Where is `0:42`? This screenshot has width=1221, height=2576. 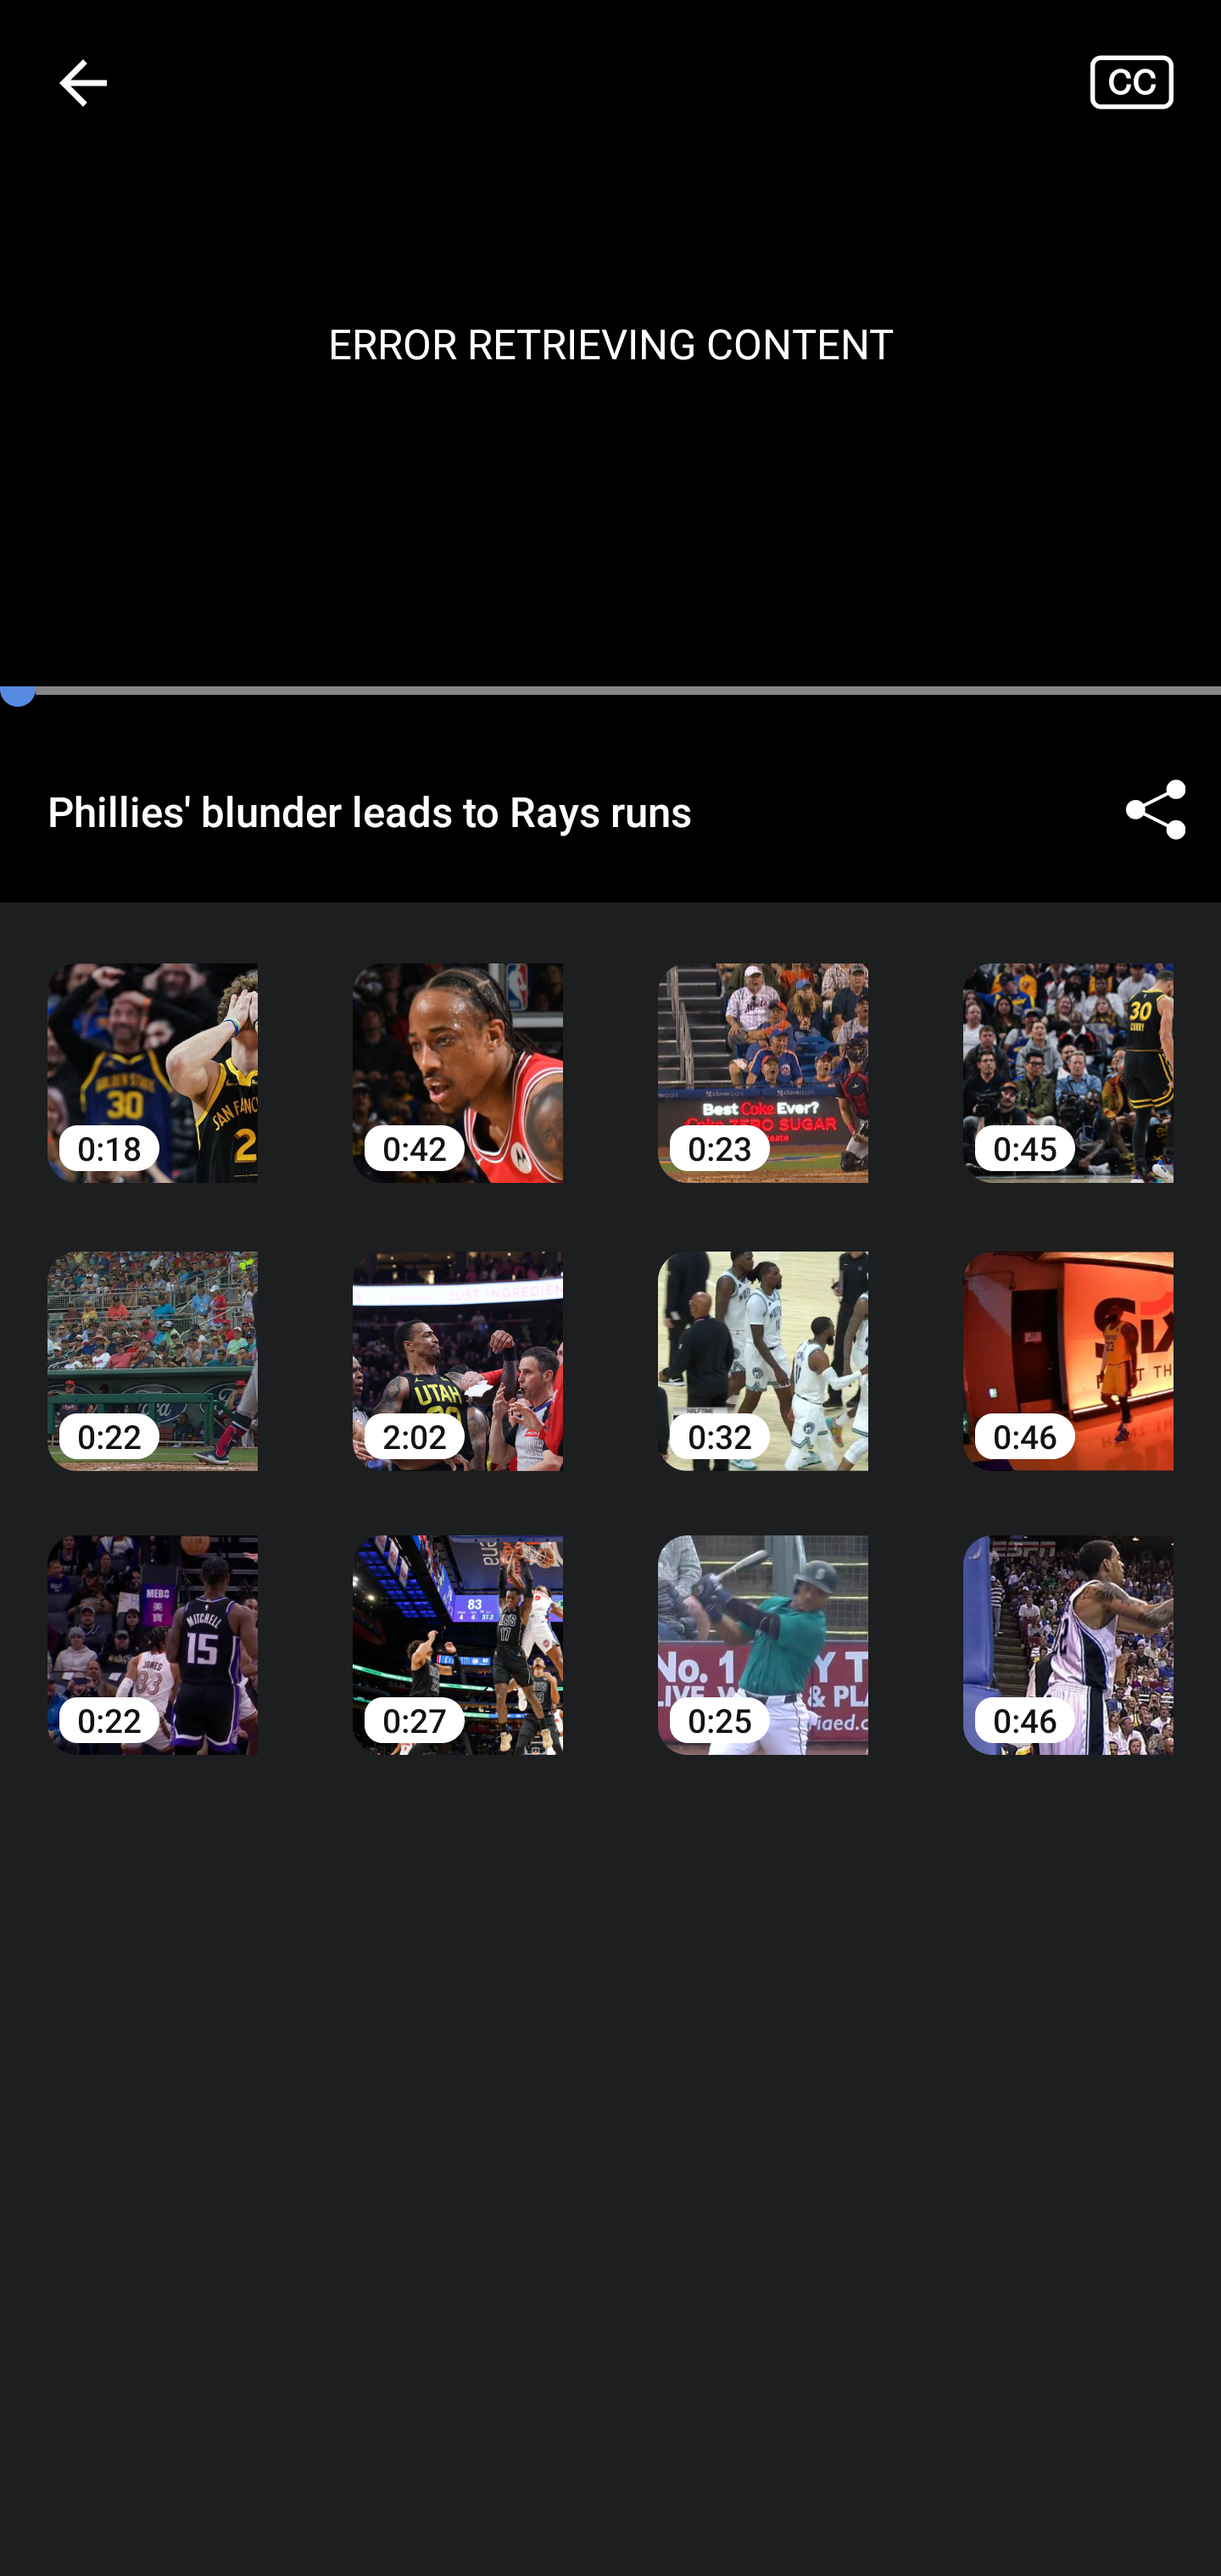
0:42 is located at coordinates (458, 1048).